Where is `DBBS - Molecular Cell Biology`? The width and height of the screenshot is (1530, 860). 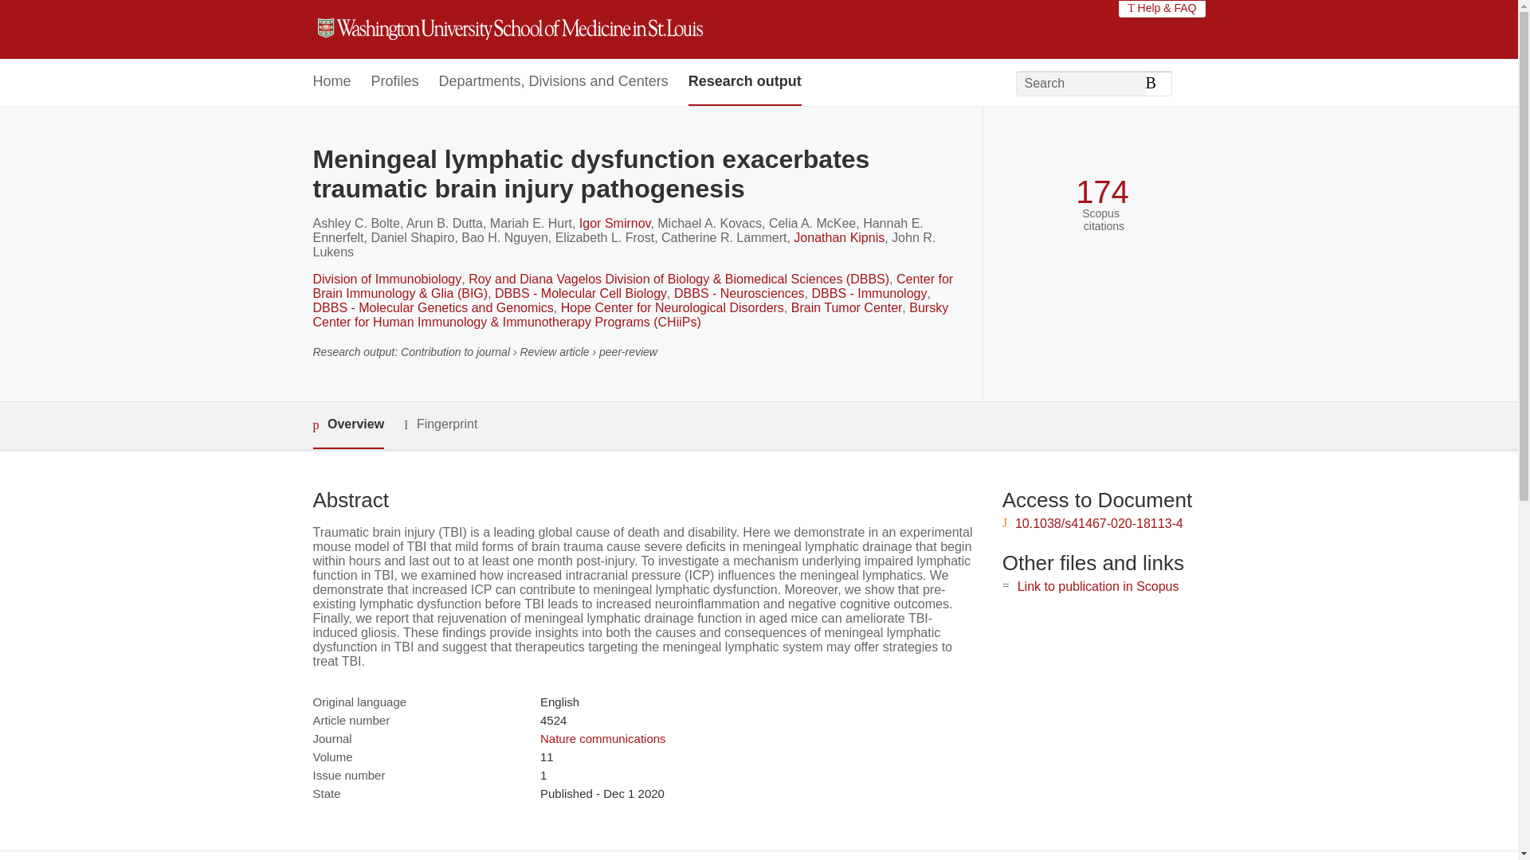
DBBS - Molecular Cell Biology is located at coordinates (580, 293).